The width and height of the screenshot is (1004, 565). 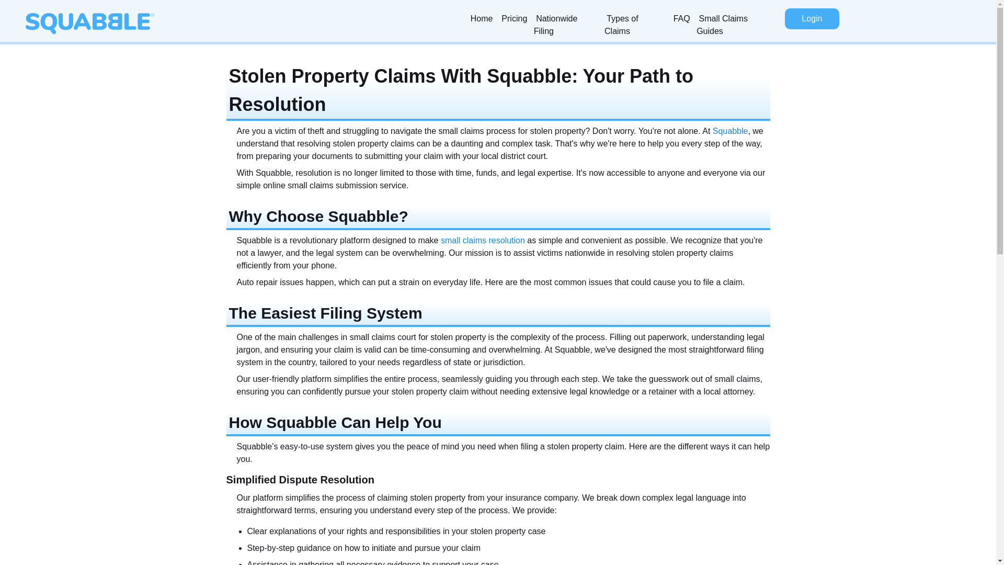 I want to click on  Home , so click(x=481, y=18).